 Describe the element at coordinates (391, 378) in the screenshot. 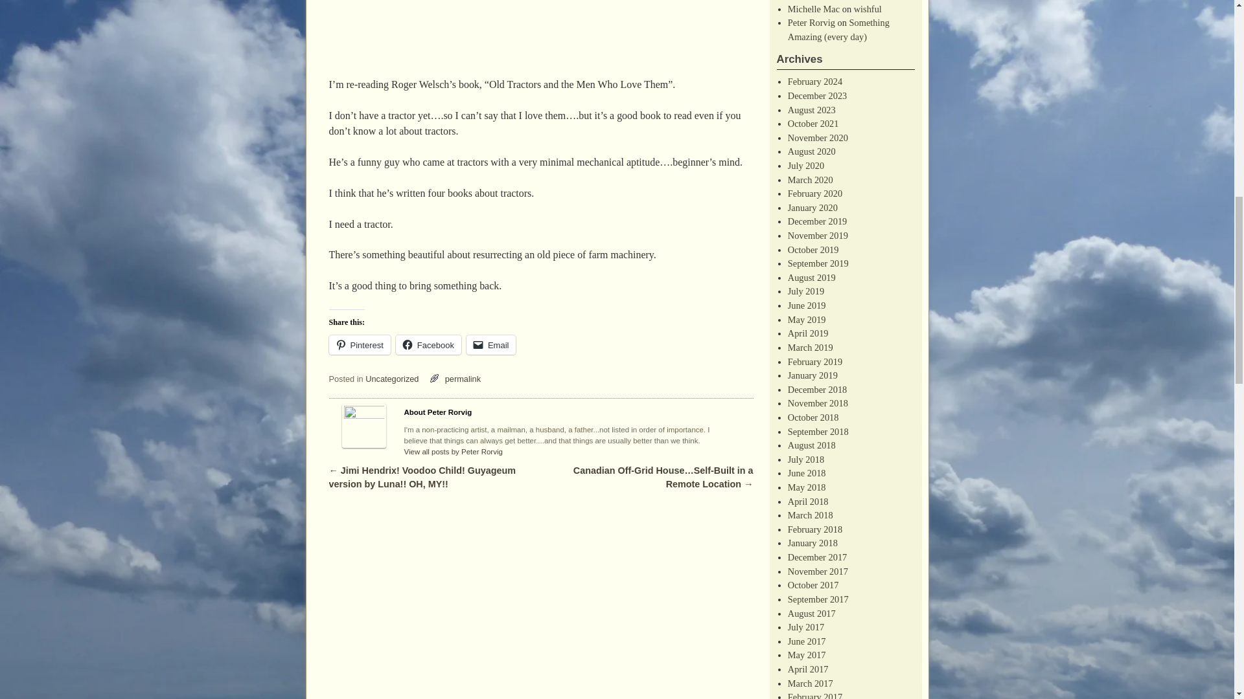

I see `Uncategorized` at that location.